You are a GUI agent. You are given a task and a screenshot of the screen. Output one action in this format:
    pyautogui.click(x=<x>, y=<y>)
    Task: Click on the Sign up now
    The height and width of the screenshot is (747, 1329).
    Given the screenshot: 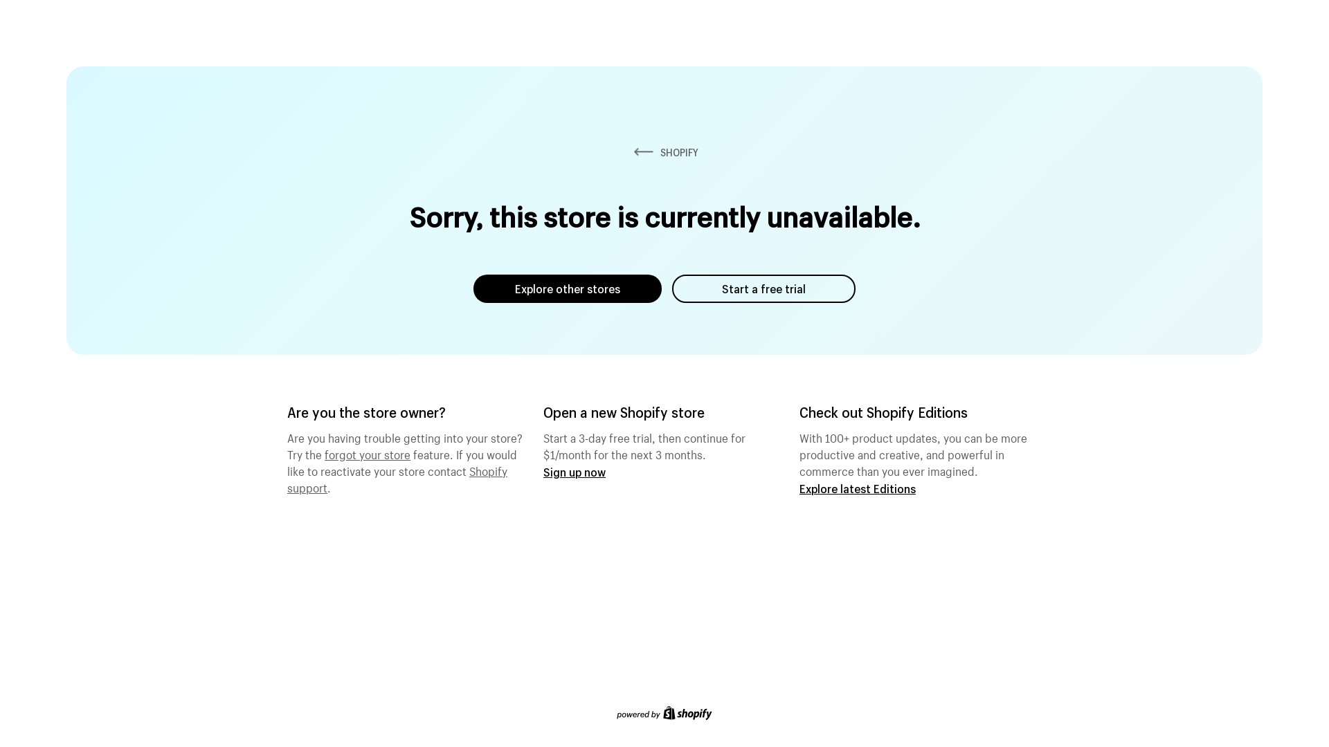 What is the action you would take?
    pyautogui.click(x=575, y=472)
    